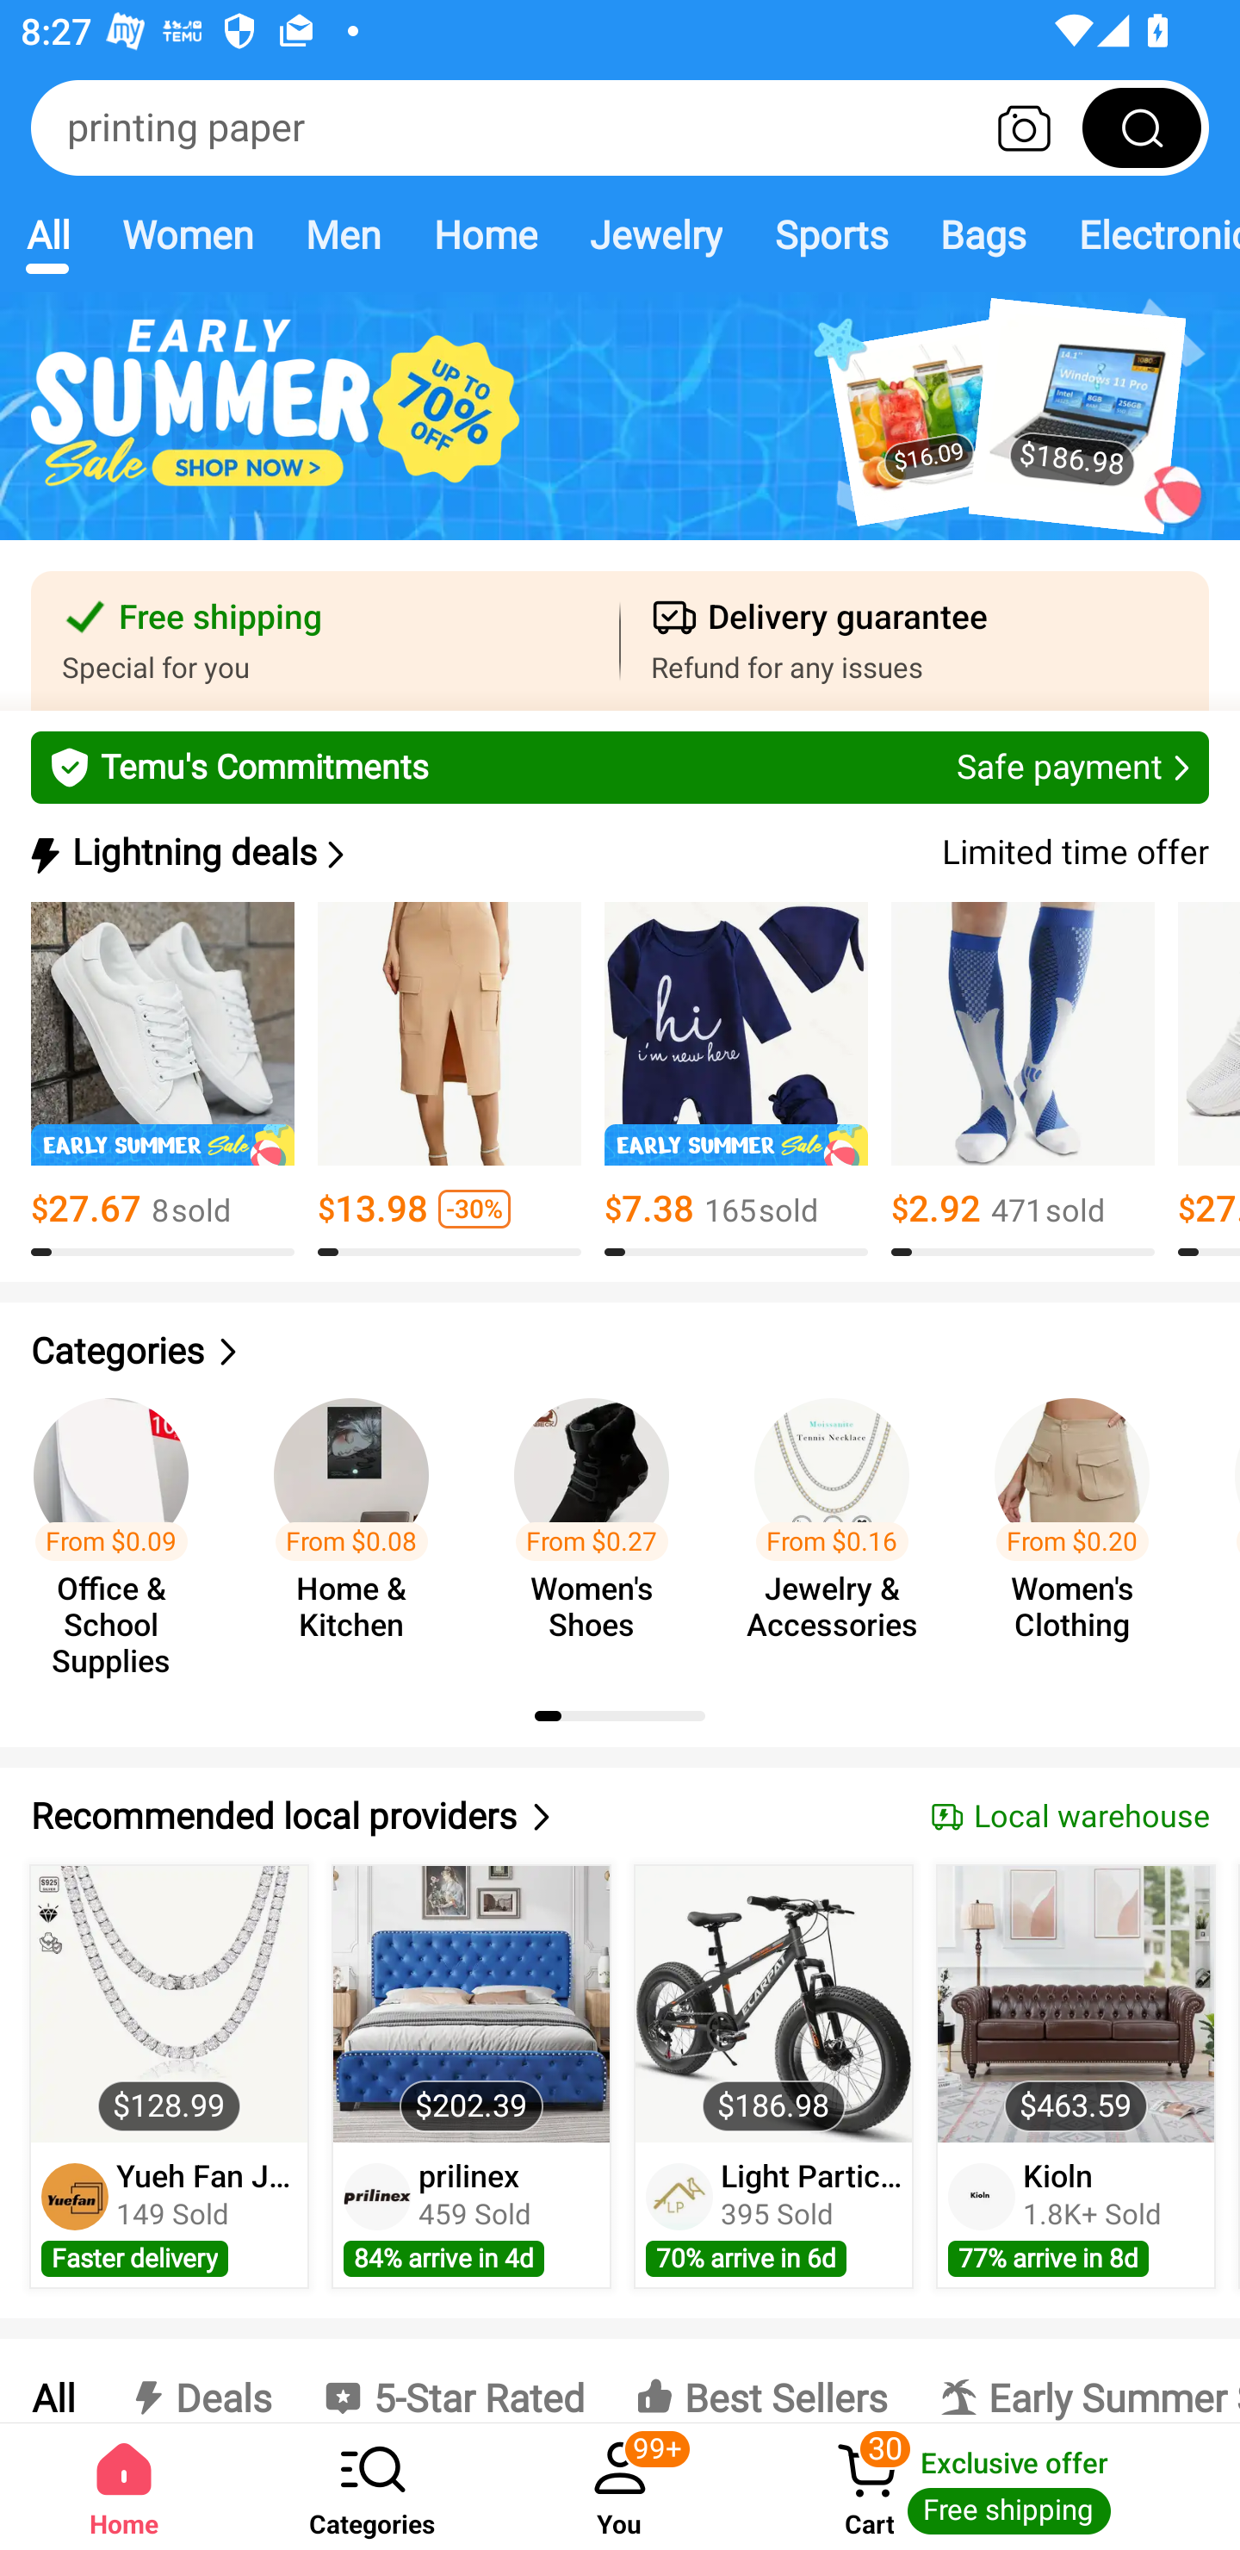 This screenshot has width=1240, height=2550. I want to click on Delivery guarantee Refund for any issues, so click(914, 641).